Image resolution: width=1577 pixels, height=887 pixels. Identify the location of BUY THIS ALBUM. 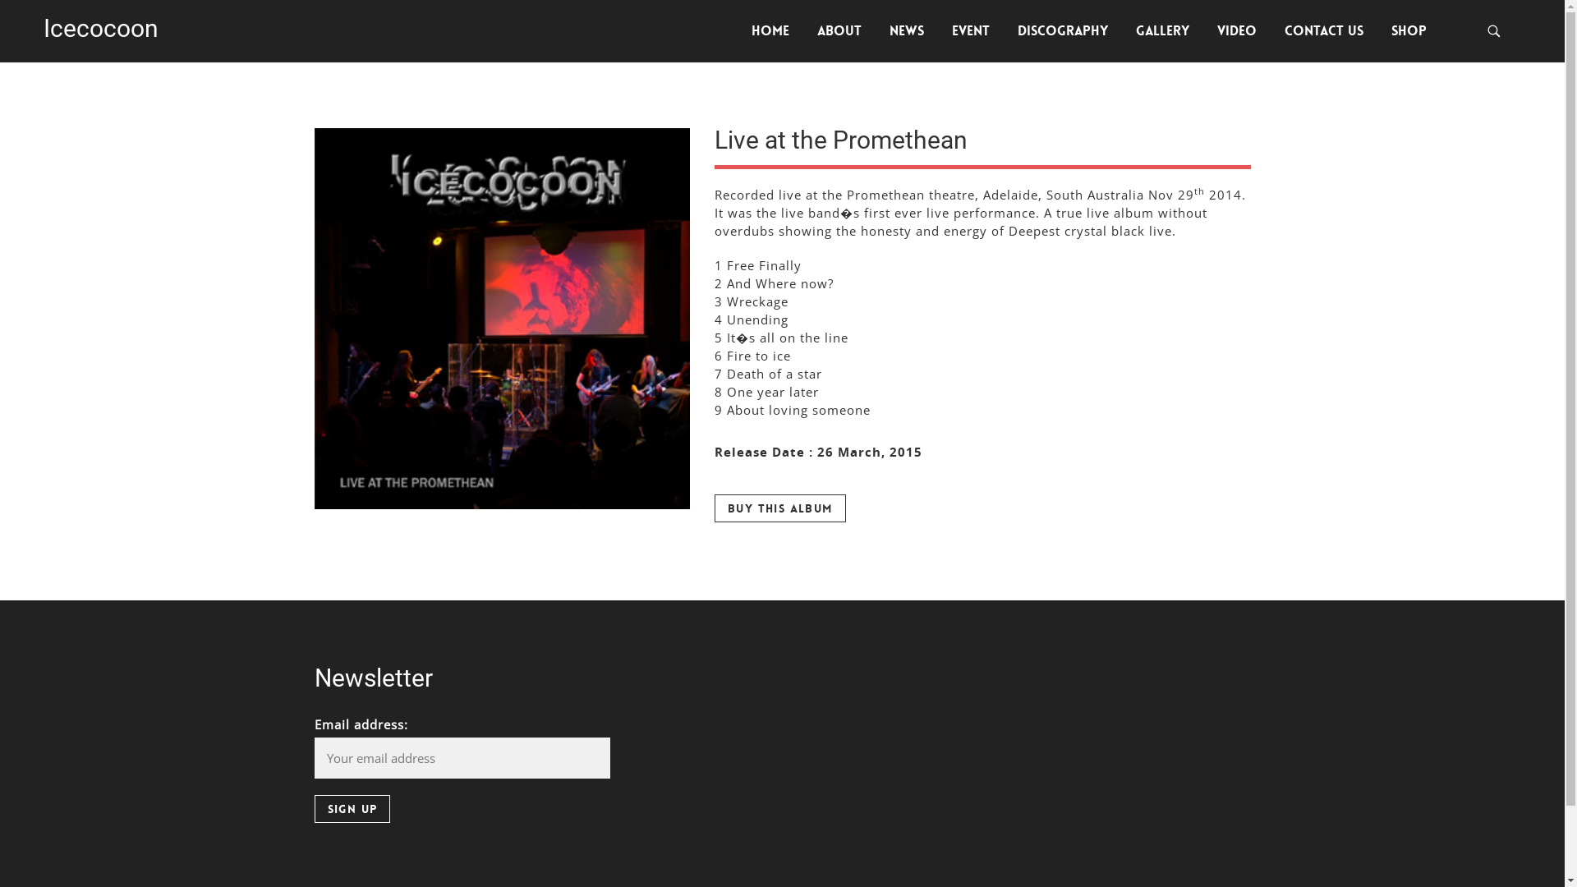
(780, 508).